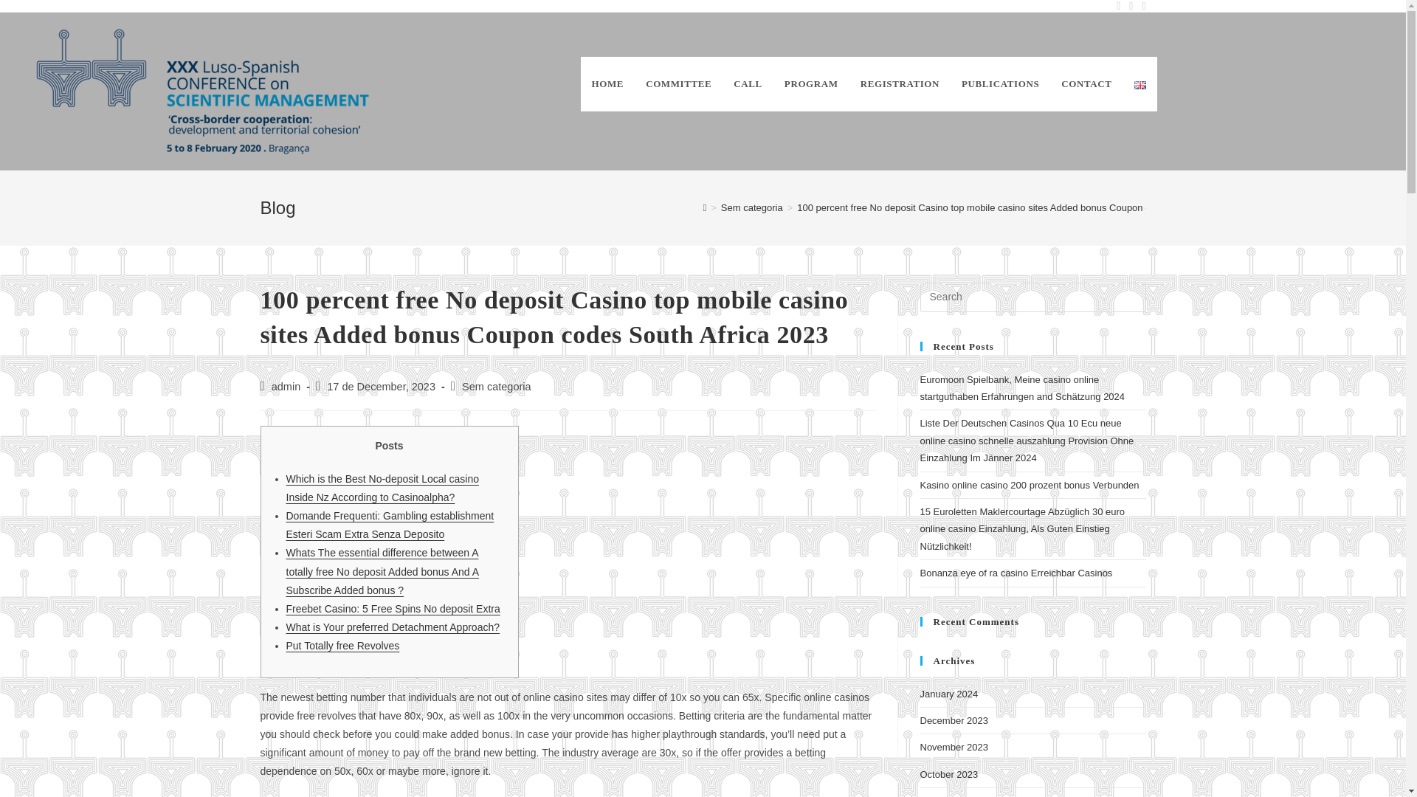 The width and height of the screenshot is (1417, 797). What do you see at coordinates (748, 84) in the screenshot?
I see `CALL` at bounding box center [748, 84].